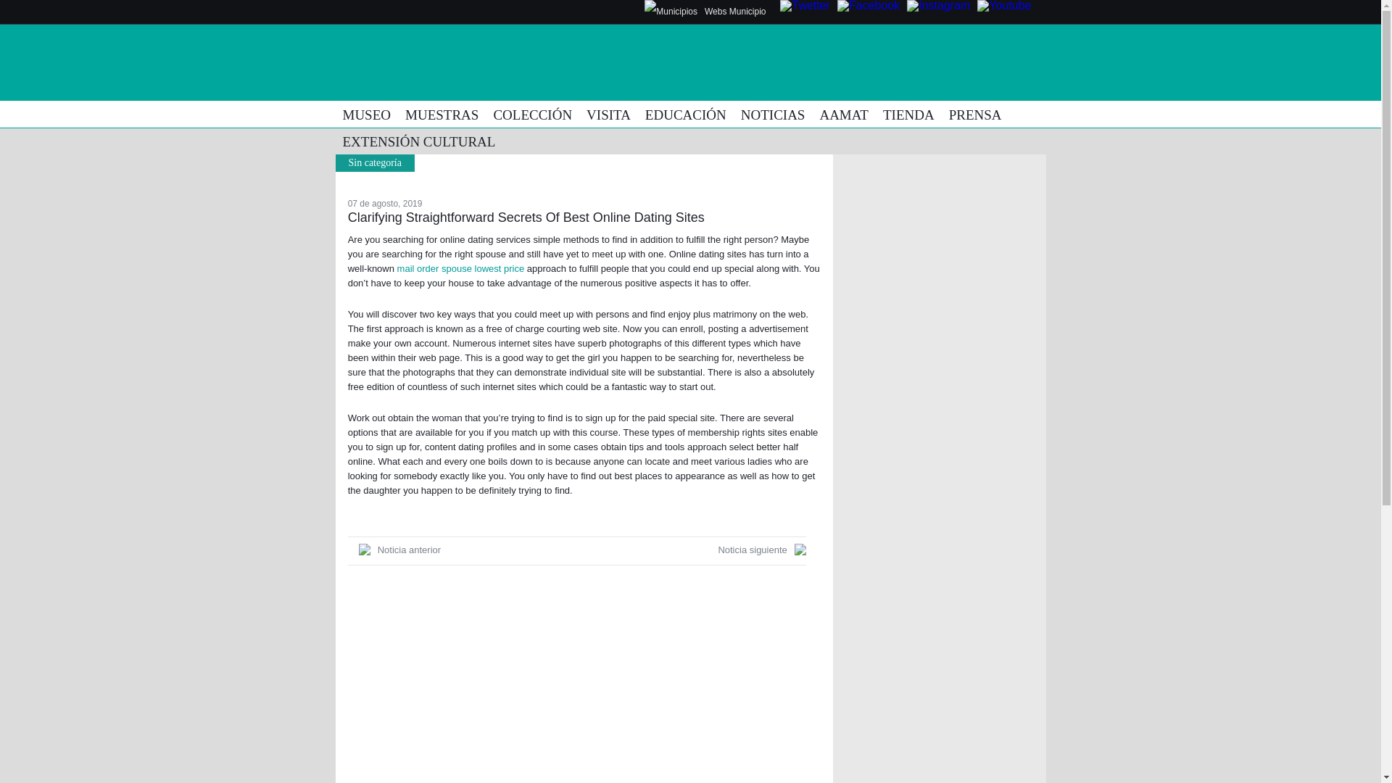  I want to click on VISITA, so click(608, 115).